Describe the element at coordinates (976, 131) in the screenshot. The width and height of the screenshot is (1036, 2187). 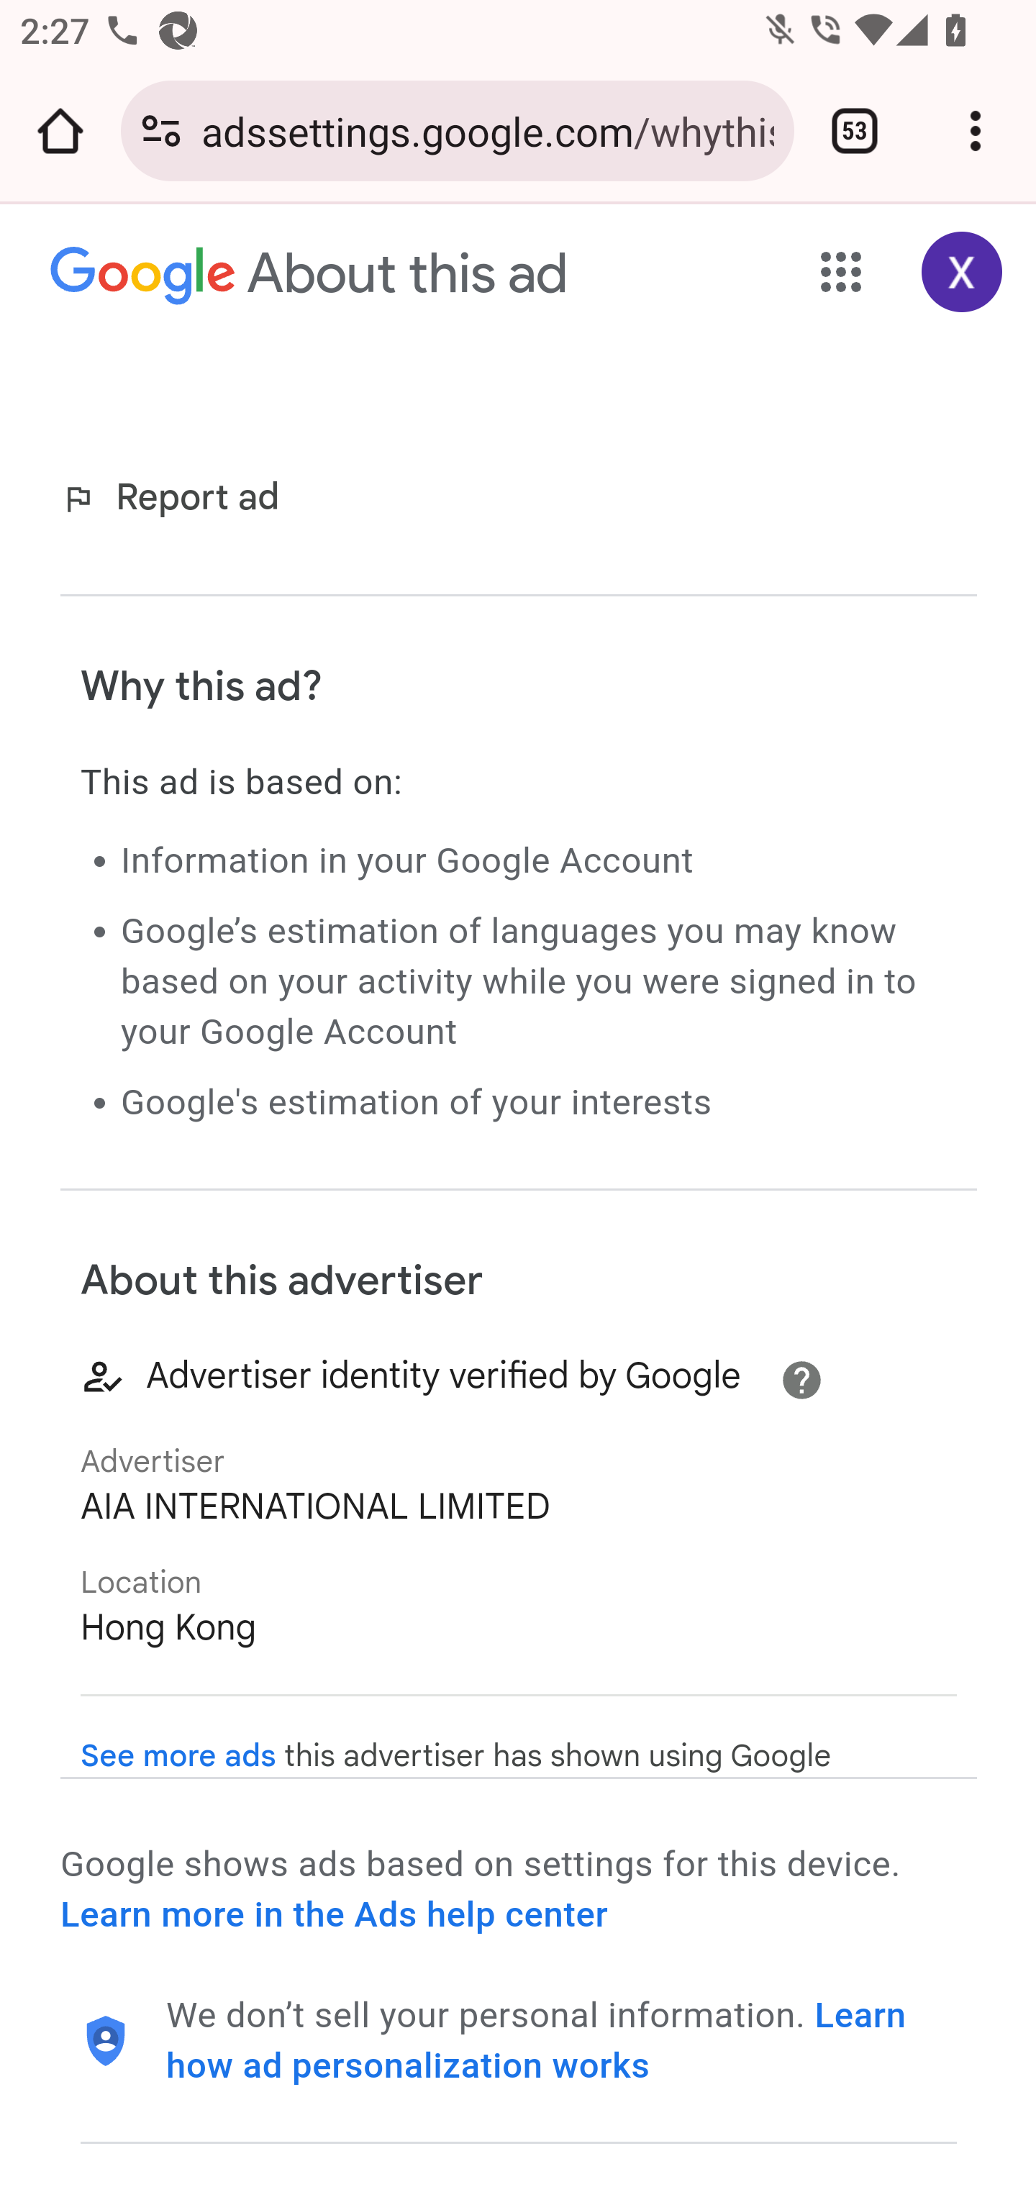
I see `Customize and control Google Chrome` at that location.